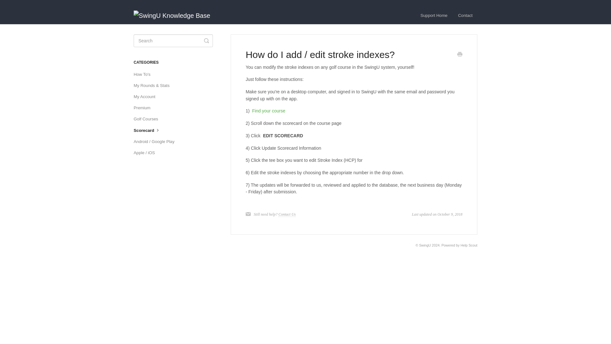  What do you see at coordinates (147, 97) in the screenshot?
I see `My Account` at bounding box center [147, 97].